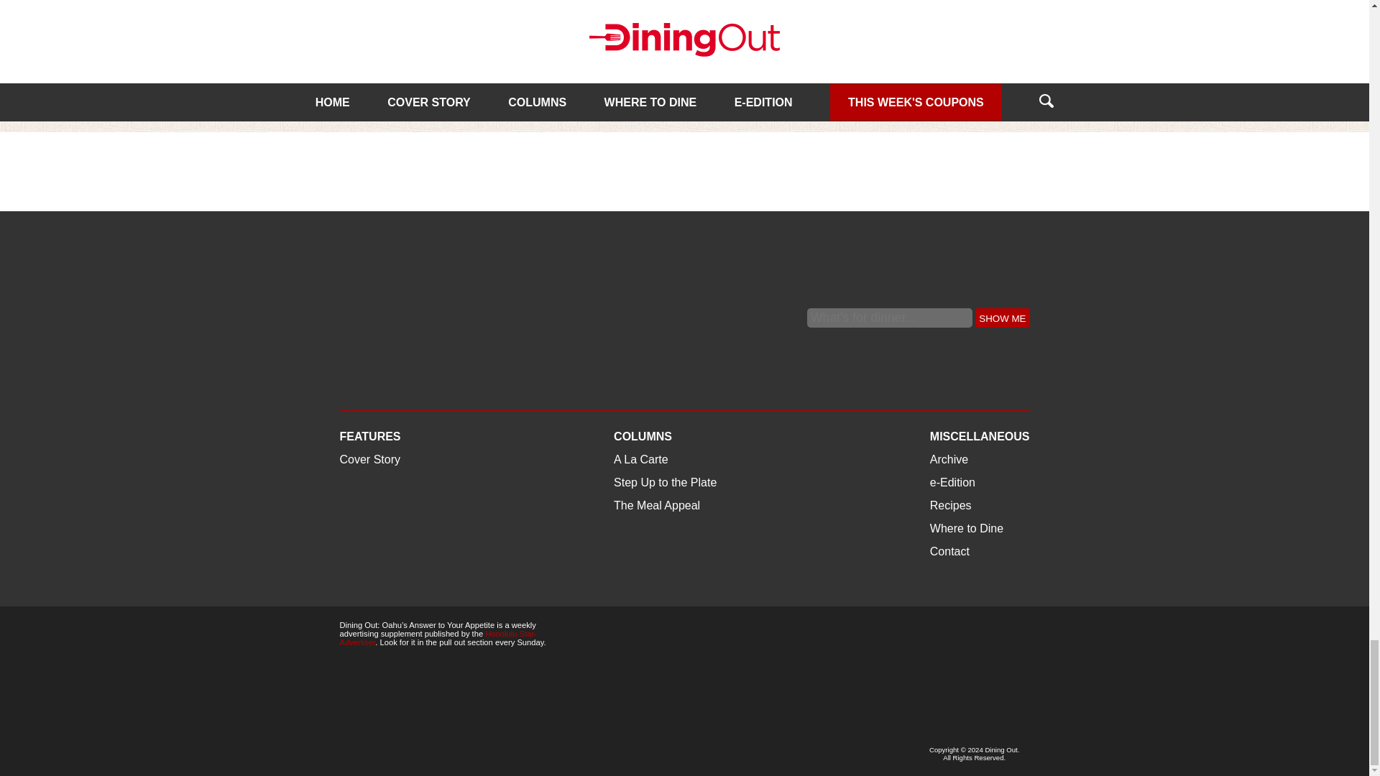  Describe the element at coordinates (430, 69) in the screenshot. I see `Local company highlights ono ulu` at that location.